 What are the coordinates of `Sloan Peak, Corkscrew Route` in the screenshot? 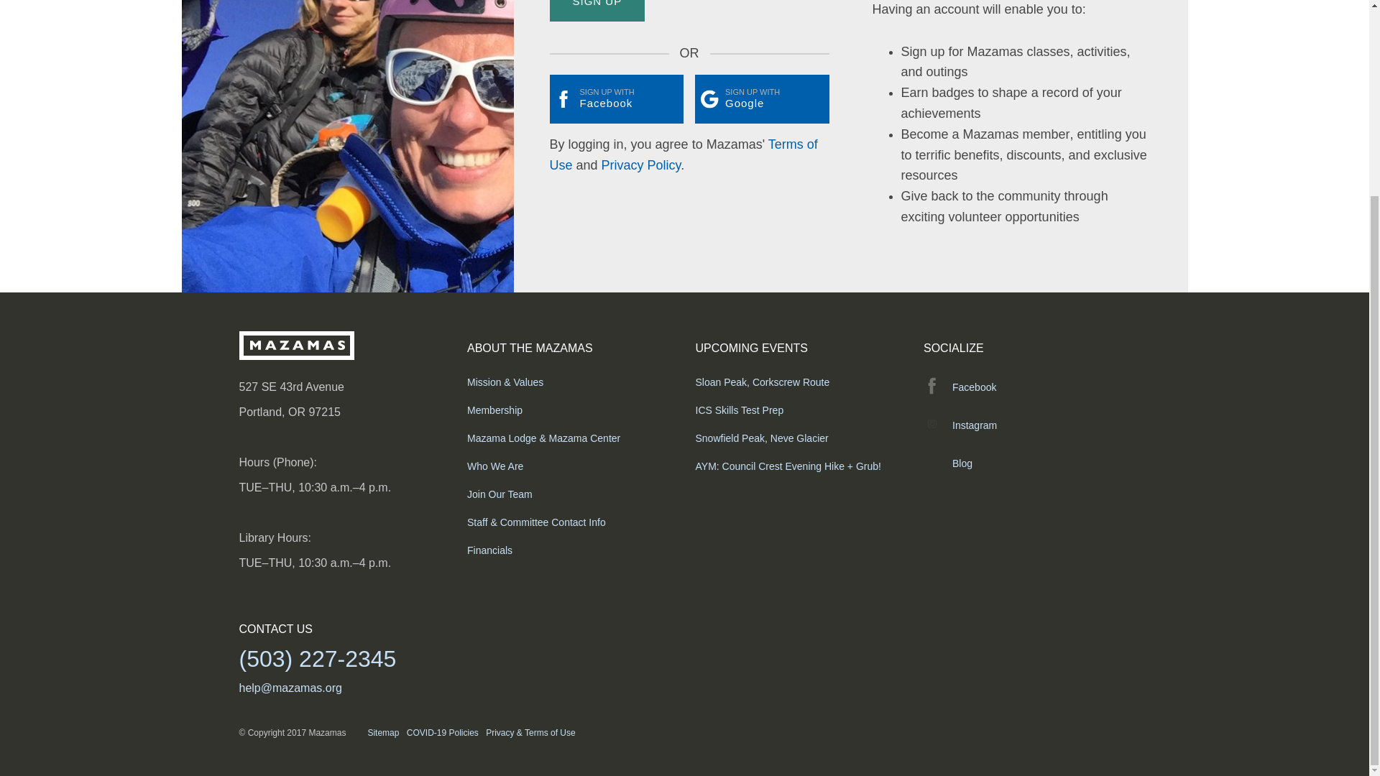 It's located at (799, 382).